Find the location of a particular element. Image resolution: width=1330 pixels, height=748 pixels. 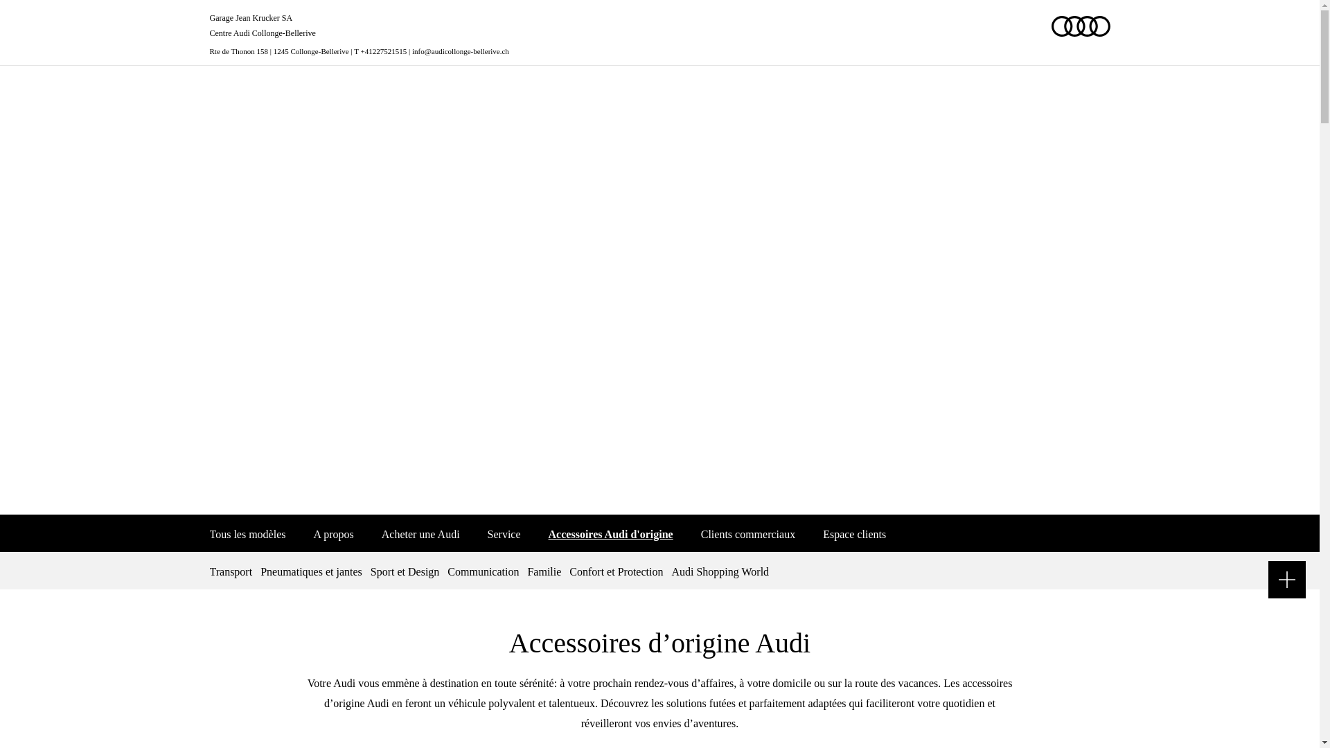

Transport is located at coordinates (233, 571).